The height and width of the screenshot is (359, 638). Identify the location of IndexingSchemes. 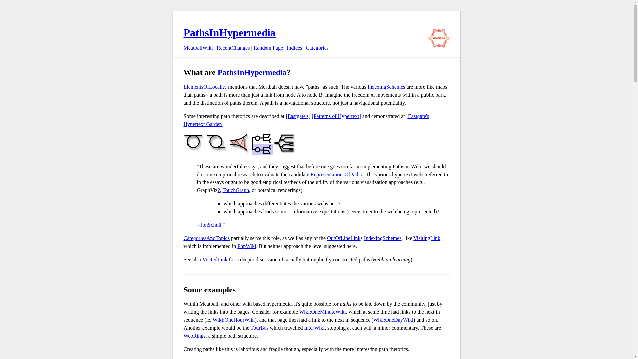
(383, 238).